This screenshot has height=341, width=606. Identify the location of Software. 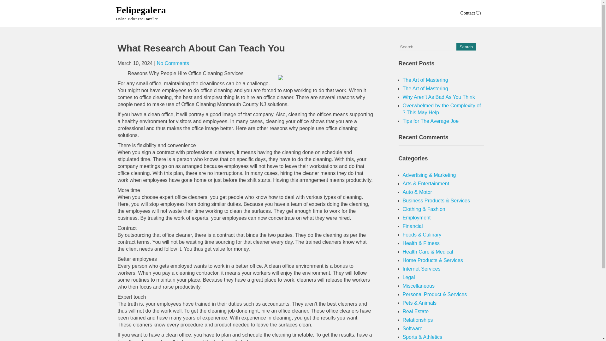
(413, 328).